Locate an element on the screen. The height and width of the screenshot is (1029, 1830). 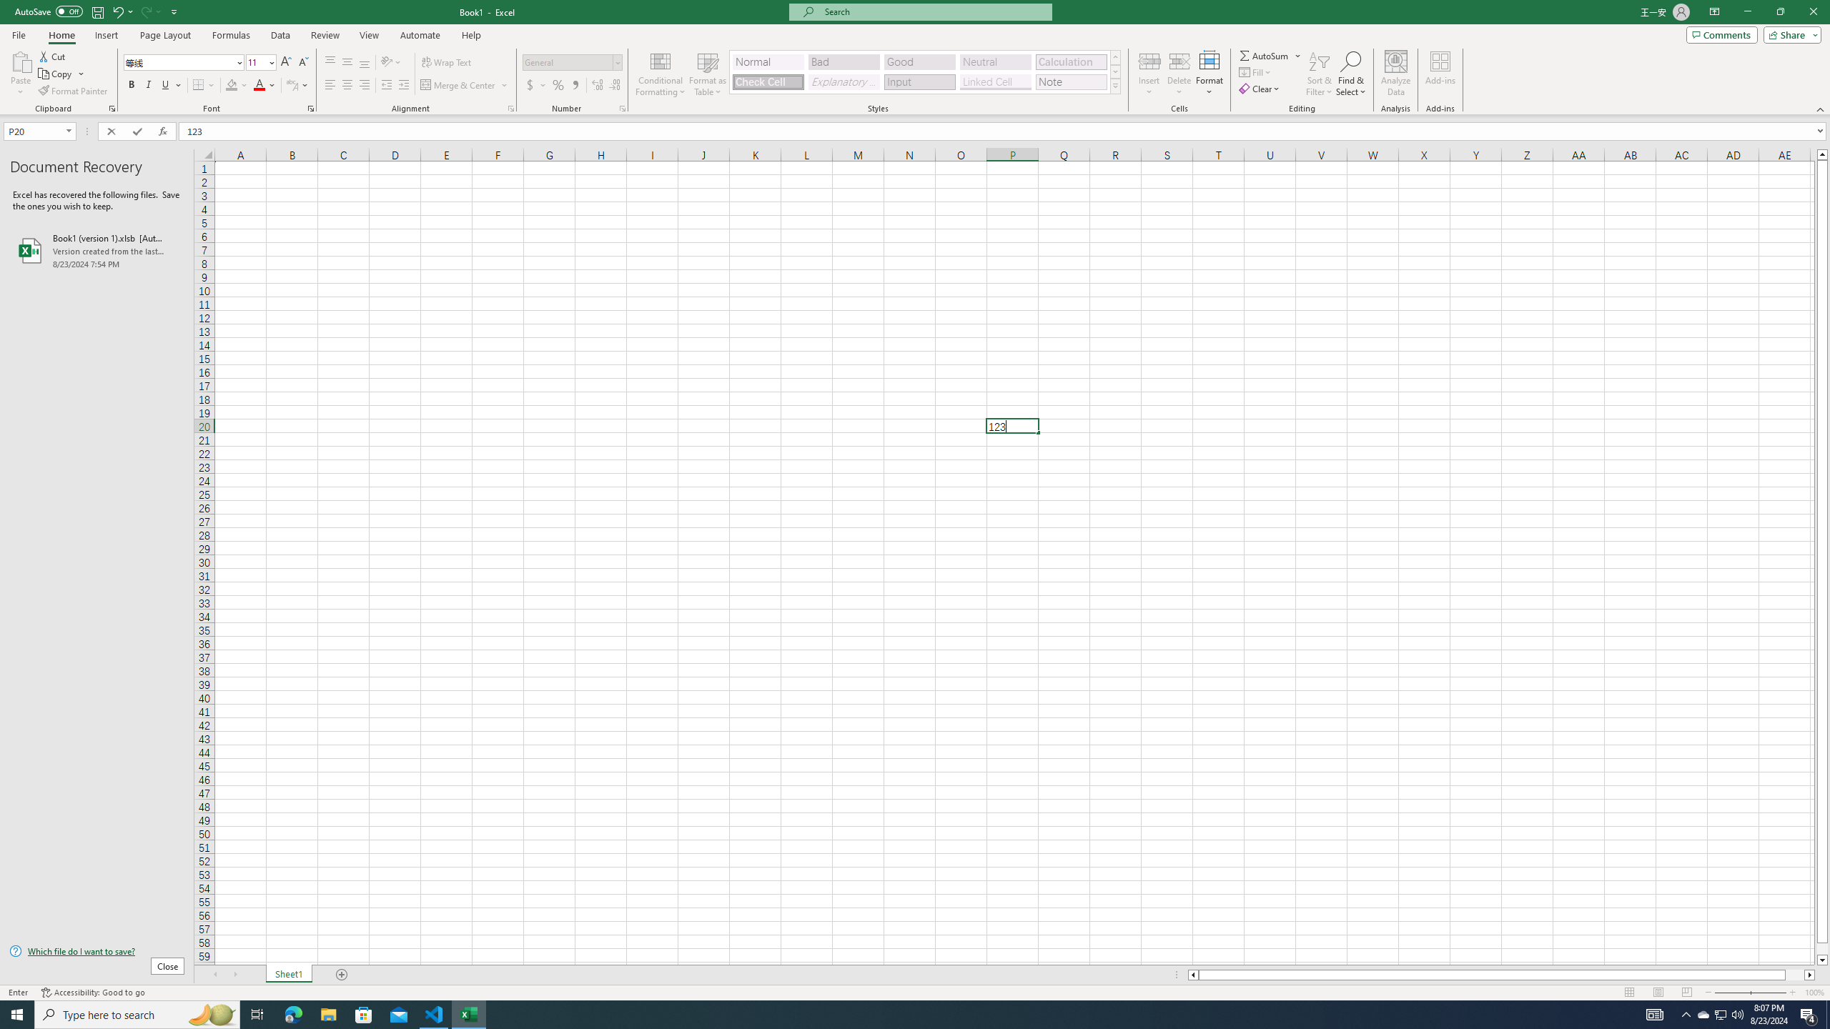
AutomationID: CellStylesGallery is located at coordinates (925, 72).